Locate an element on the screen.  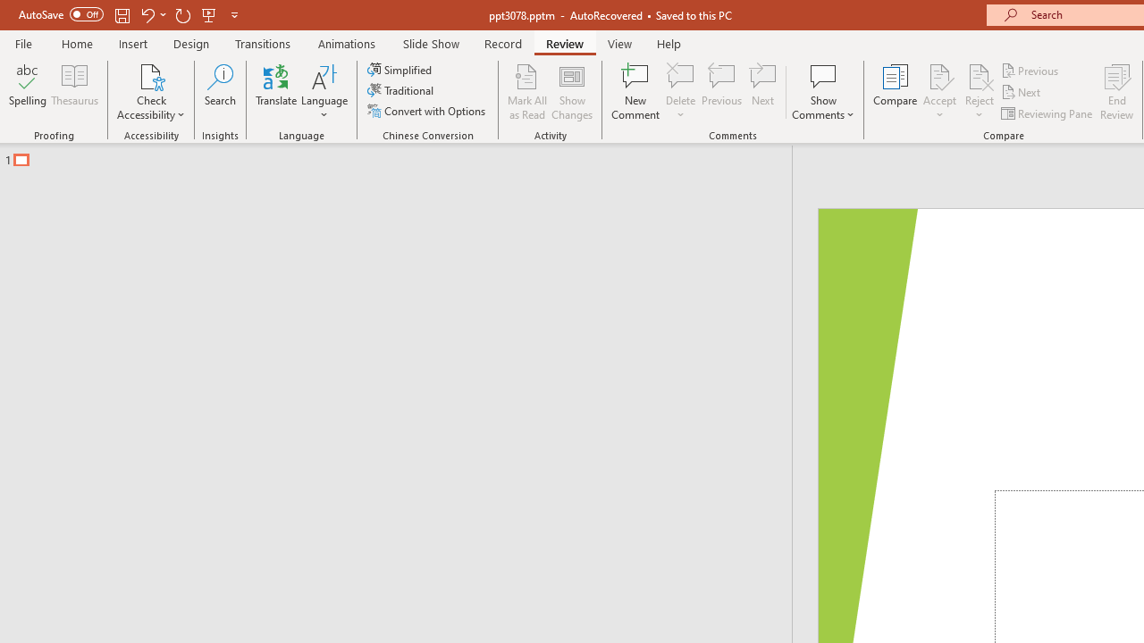
Delete is located at coordinates (681, 75).